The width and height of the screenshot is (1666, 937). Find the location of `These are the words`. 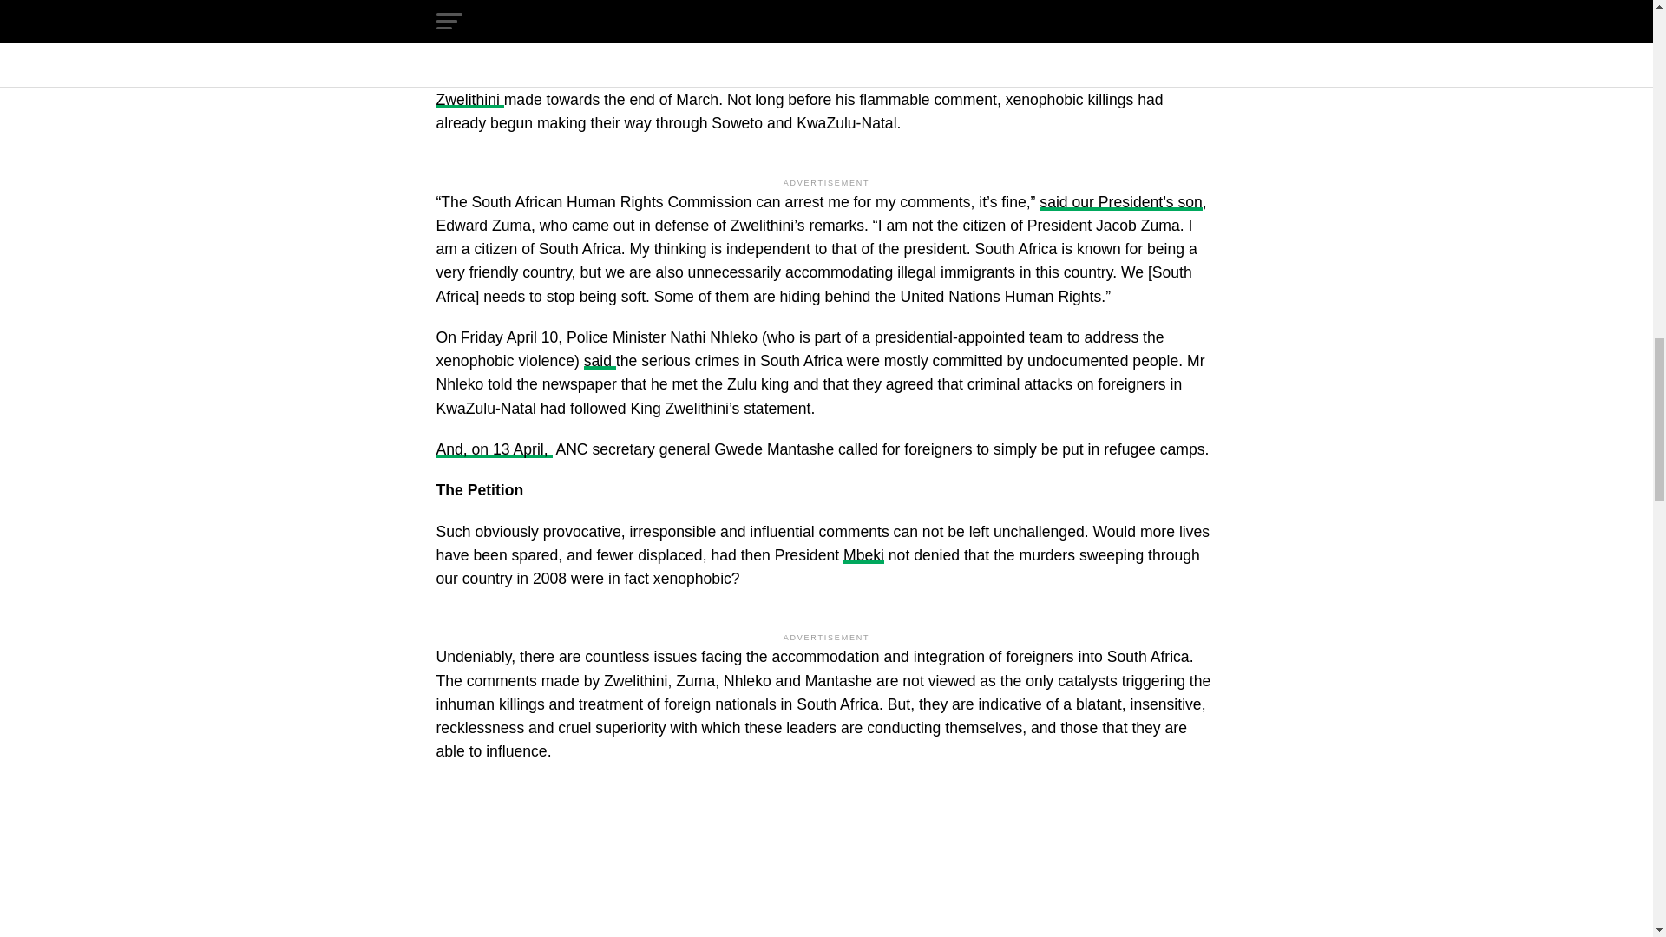

These are the words is located at coordinates (937, 76).